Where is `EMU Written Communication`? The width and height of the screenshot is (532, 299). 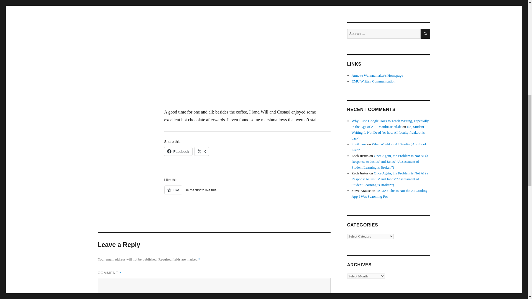
EMU Written Communication is located at coordinates (374, 81).